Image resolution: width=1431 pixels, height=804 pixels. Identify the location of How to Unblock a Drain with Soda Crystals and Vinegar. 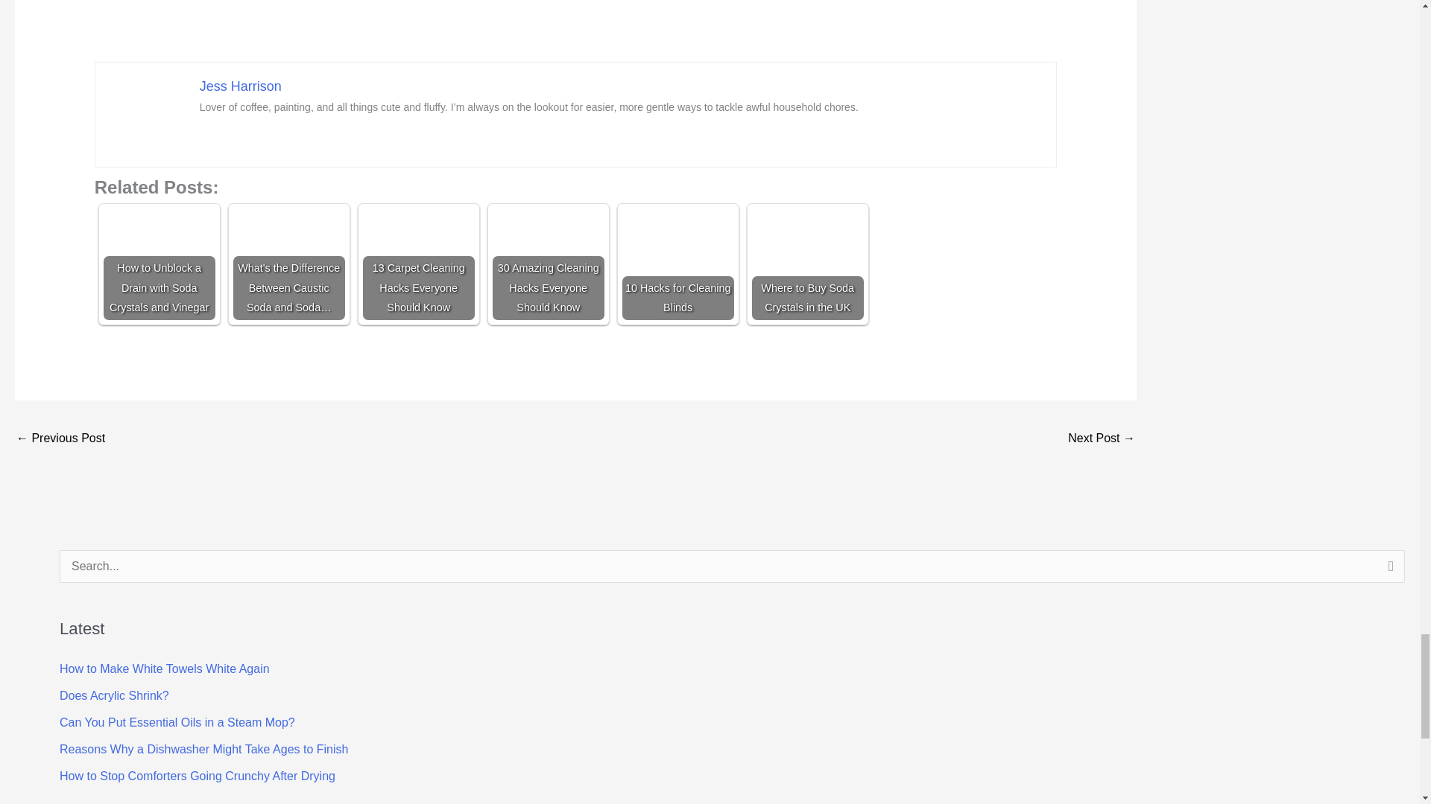
(159, 264).